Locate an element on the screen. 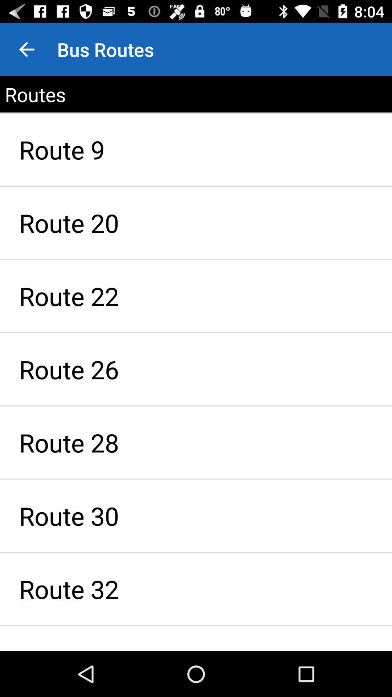 This screenshot has width=392, height=697. scroll to the route 32 is located at coordinates (196, 589).